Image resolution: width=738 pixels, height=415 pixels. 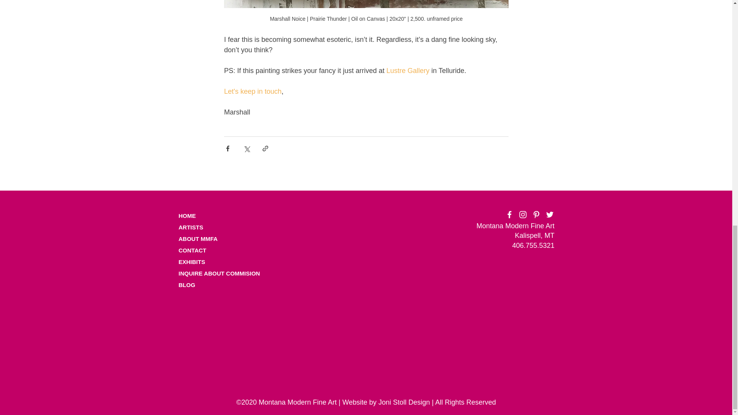 What do you see at coordinates (533, 245) in the screenshot?
I see `406.755.5321` at bounding box center [533, 245].